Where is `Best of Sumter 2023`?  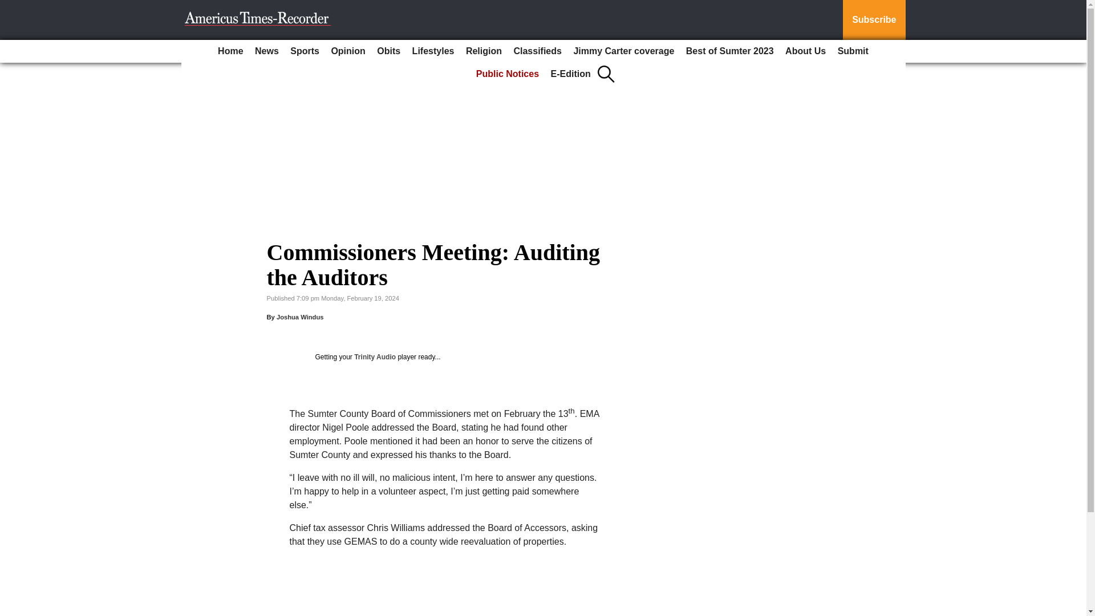
Best of Sumter 2023 is located at coordinates (730, 51).